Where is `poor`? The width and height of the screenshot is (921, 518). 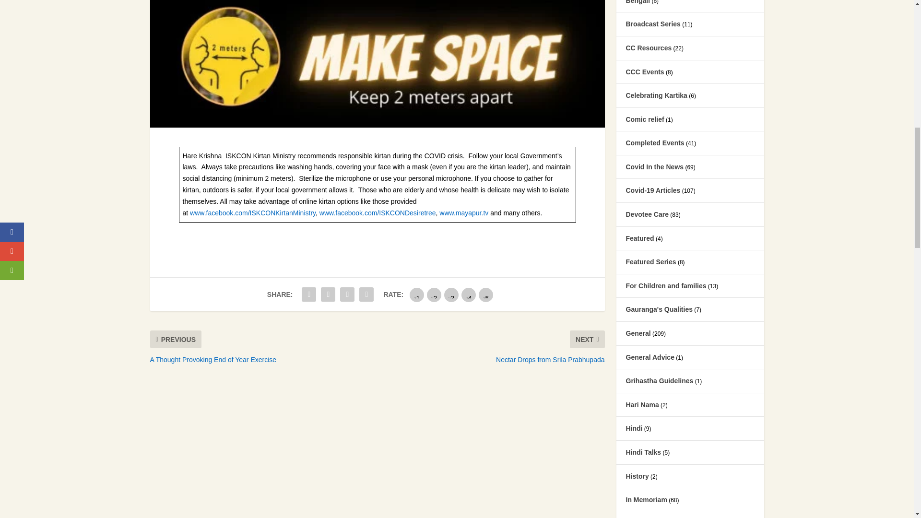
poor is located at coordinates (434, 294).